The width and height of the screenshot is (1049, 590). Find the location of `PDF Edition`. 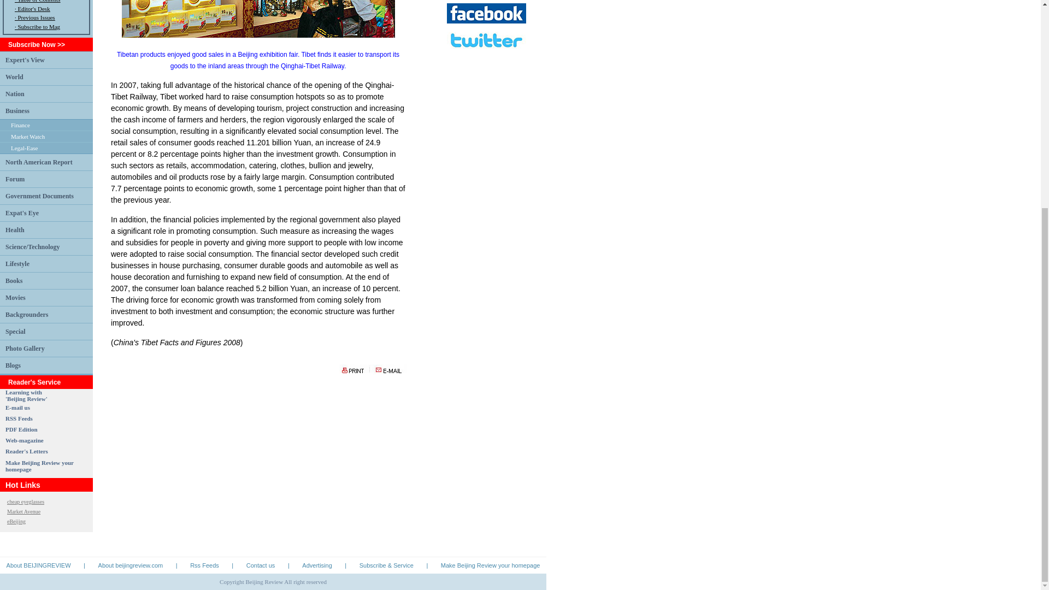

PDF Edition is located at coordinates (21, 429).